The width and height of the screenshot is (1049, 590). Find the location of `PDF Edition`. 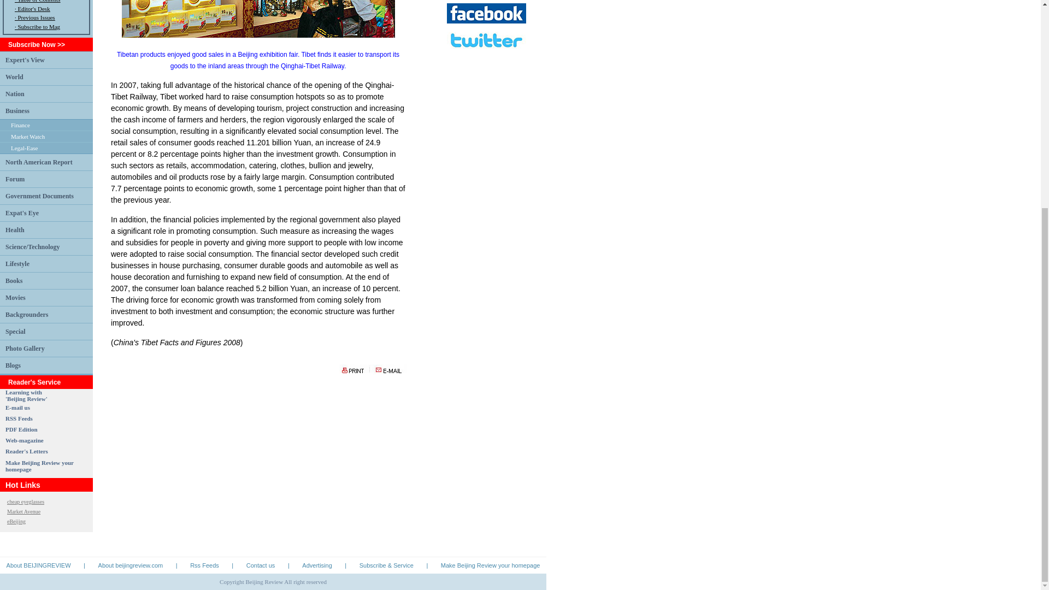

PDF Edition is located at coordinates (21, 429).